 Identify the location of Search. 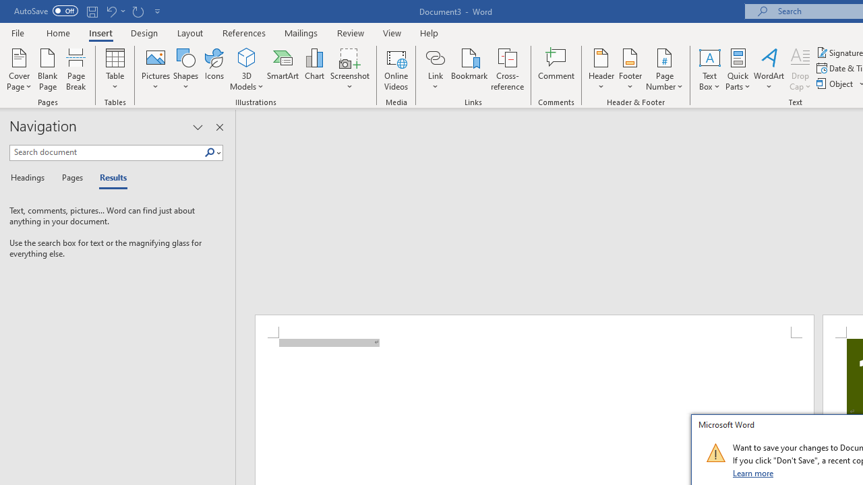
(212, 153).